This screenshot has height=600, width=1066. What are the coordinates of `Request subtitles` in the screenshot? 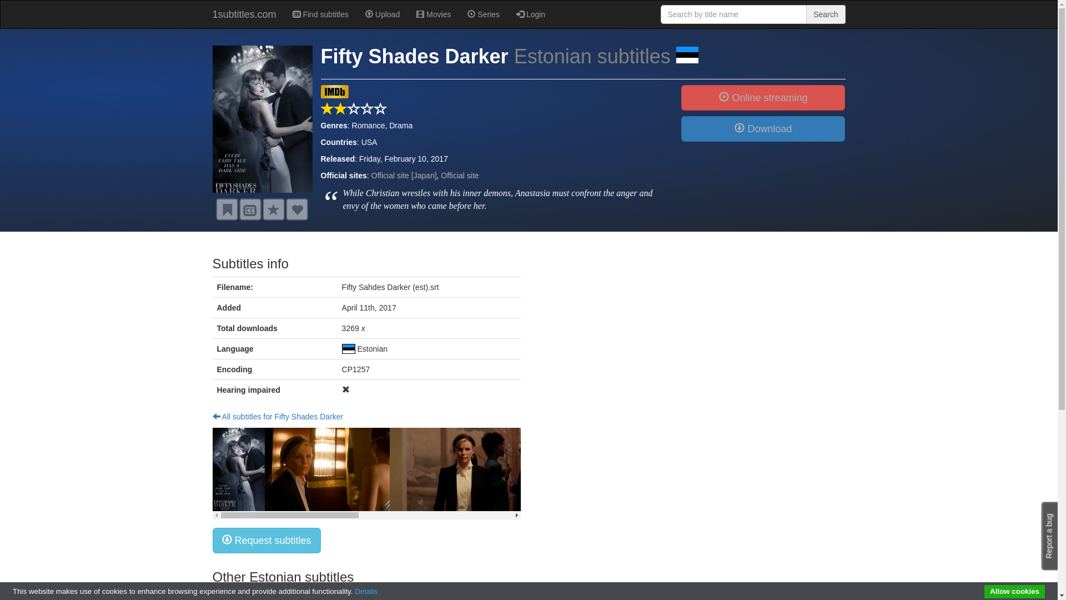 It's located at (250, 209).